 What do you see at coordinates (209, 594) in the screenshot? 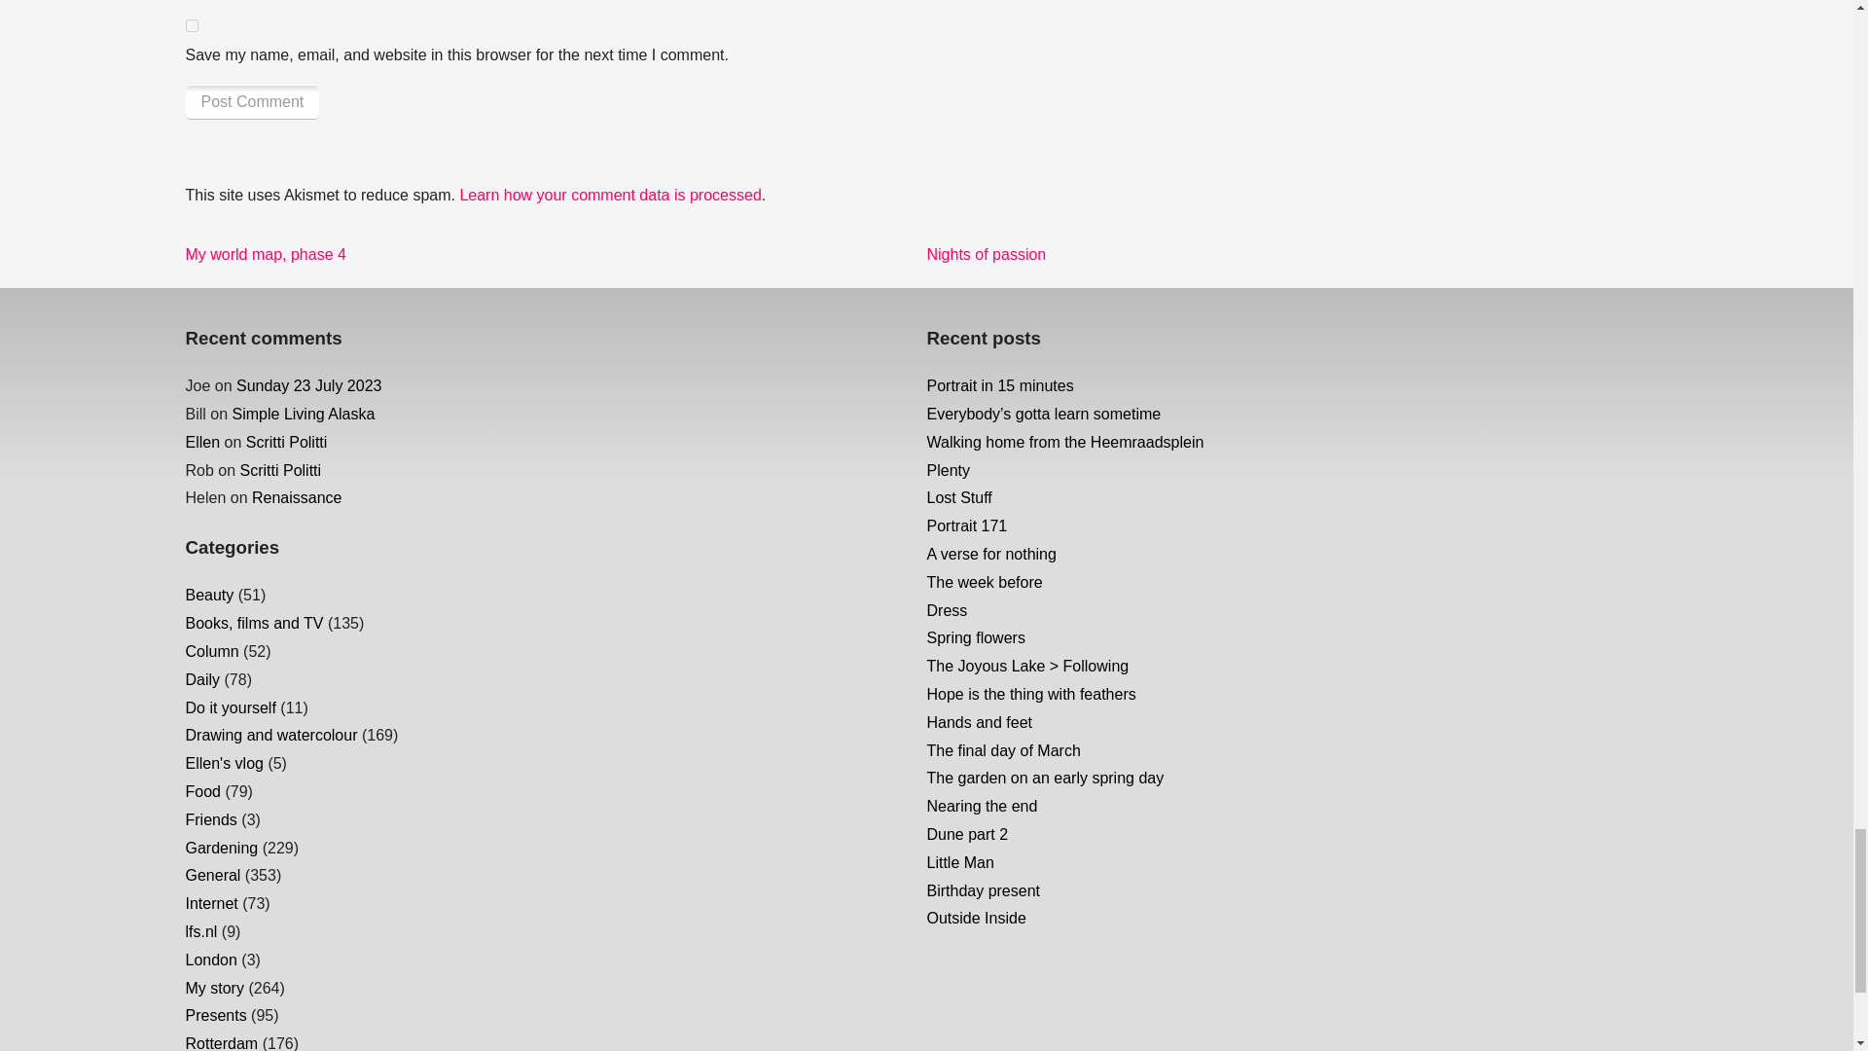
I see `Presents` at bounding box center [209, 594].